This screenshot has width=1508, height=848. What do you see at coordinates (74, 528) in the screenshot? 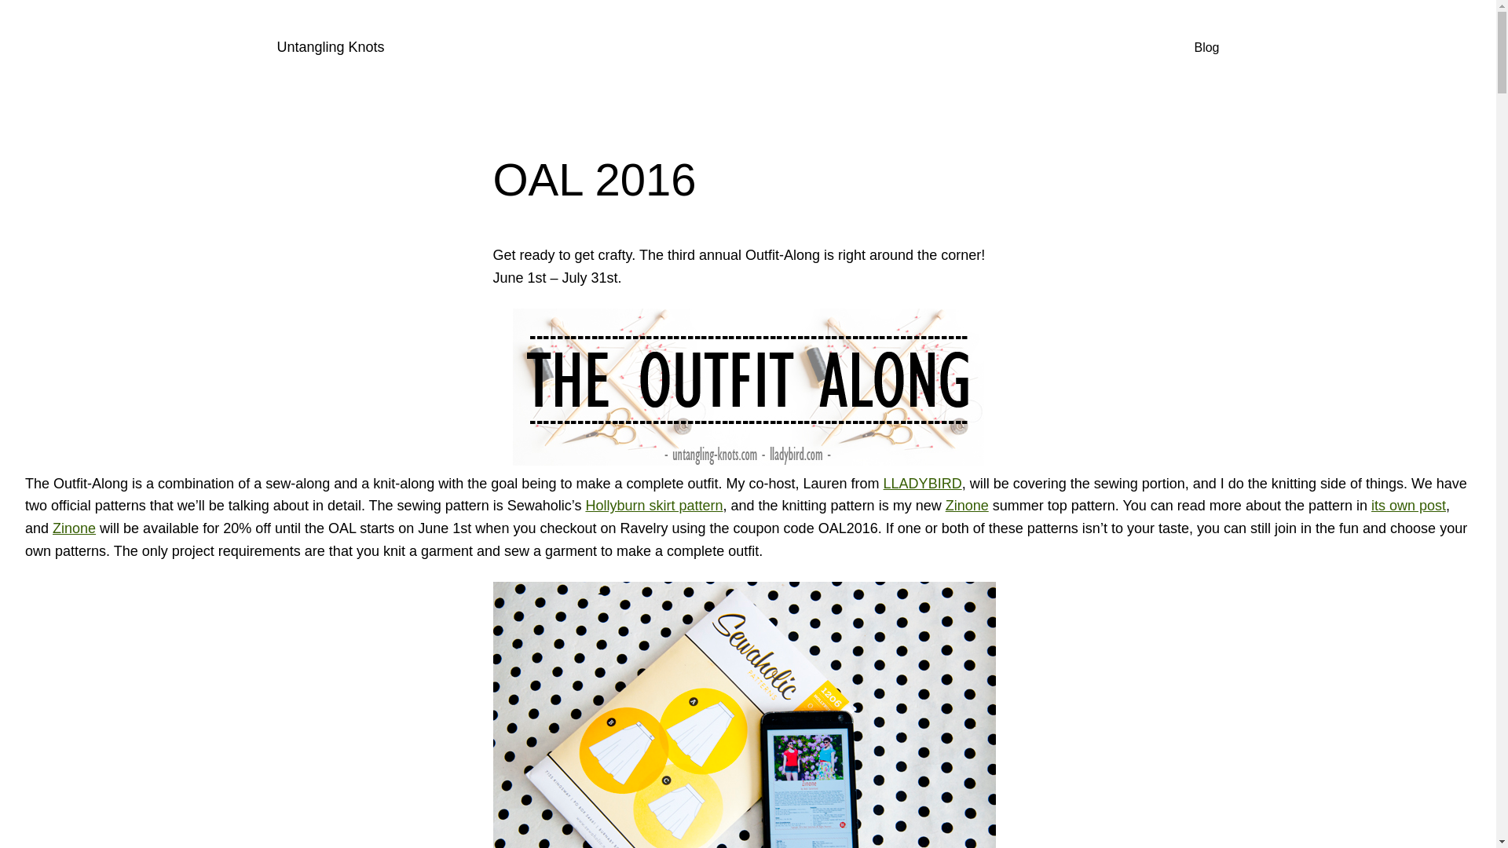
I see `Zinone` at bounding box center [74, 528].